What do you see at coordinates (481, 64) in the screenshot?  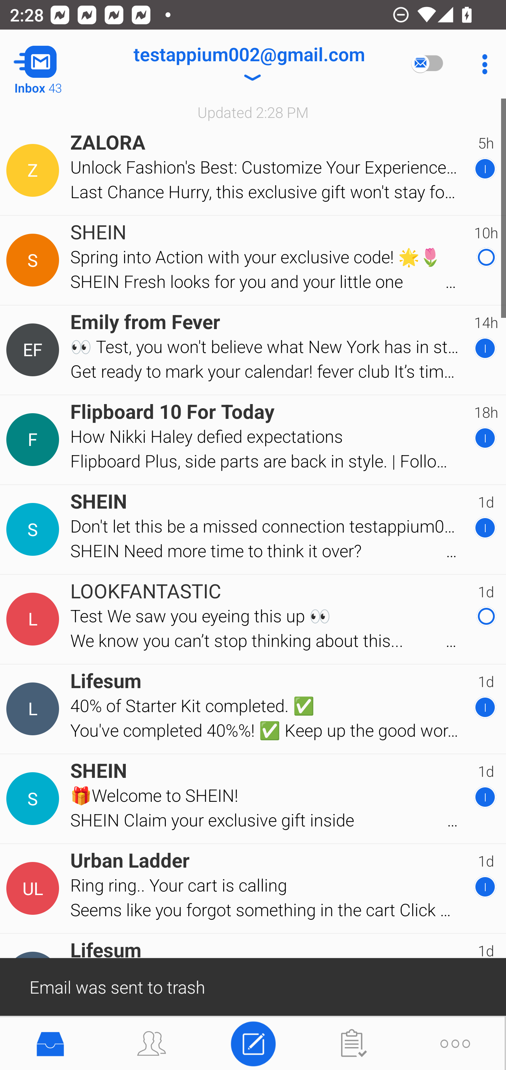 I see `More Options` at bounding box center [481, 64].